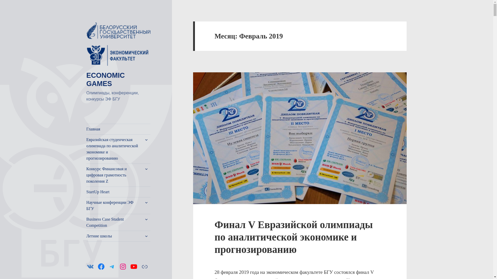  What do you see at coordinates (134, 267) in the screenshot?
I see `YouTube` at bounding box center [134, 267].